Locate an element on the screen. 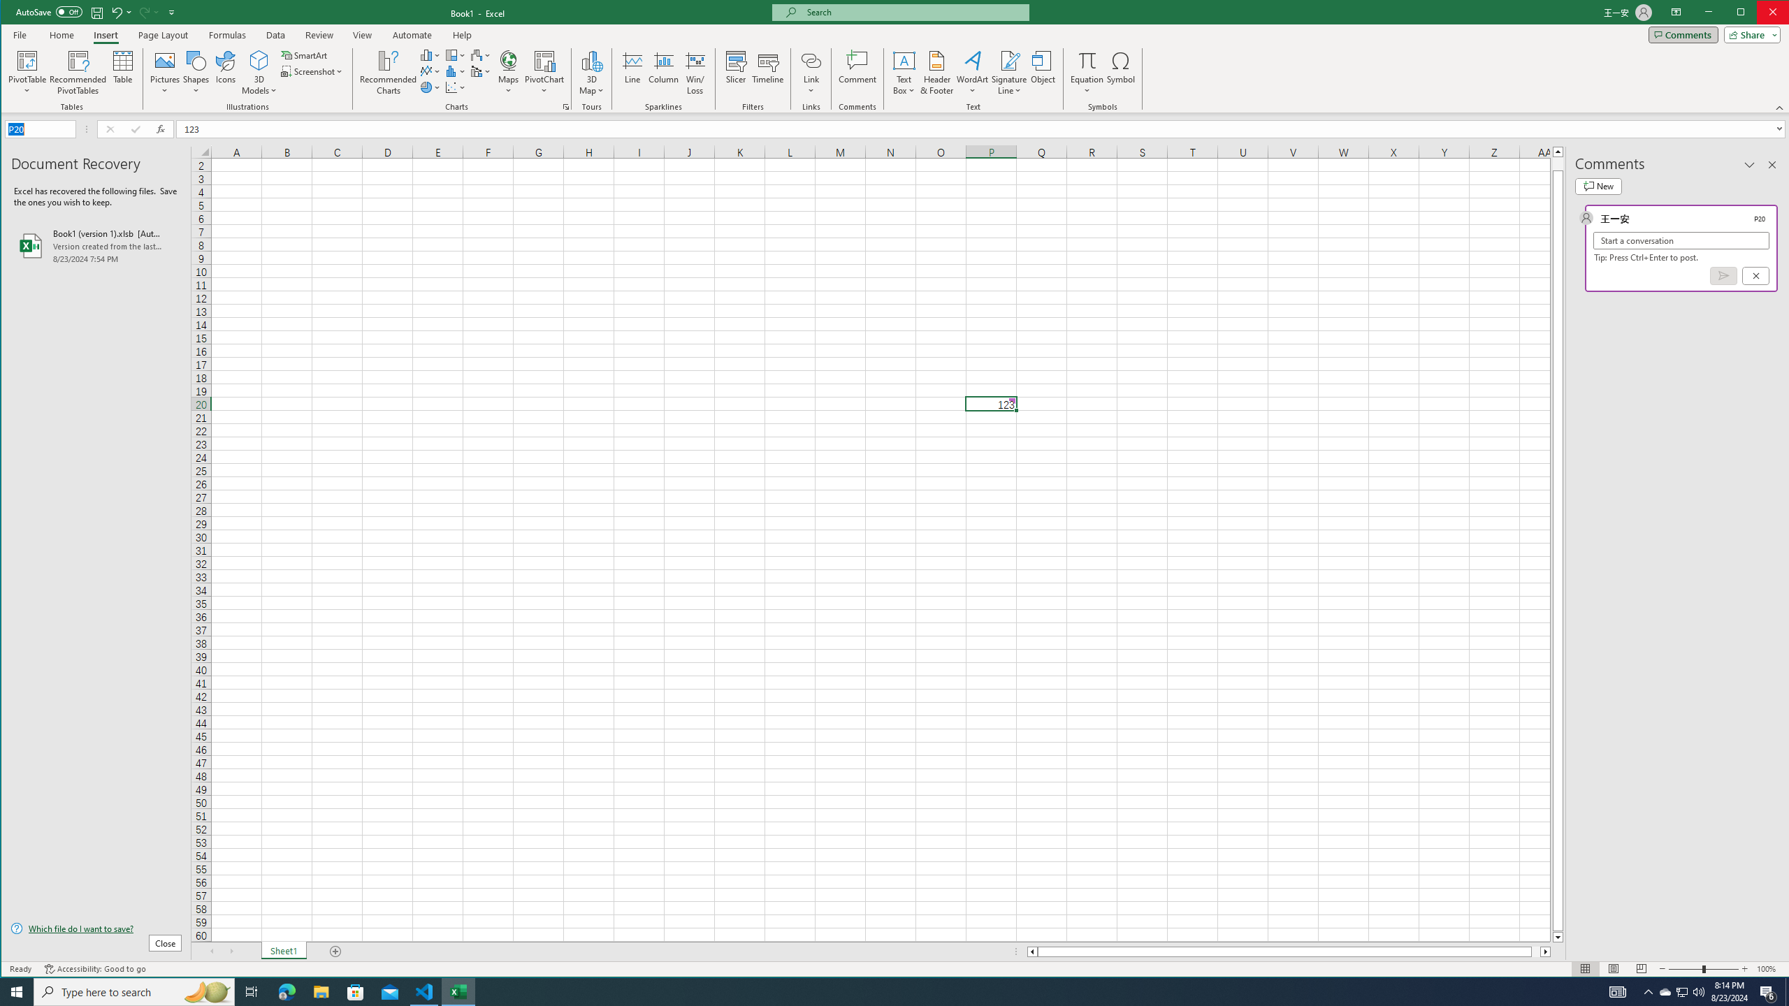 The image size is (1789, 1006). Equation is located at coordinates (1087, 73).